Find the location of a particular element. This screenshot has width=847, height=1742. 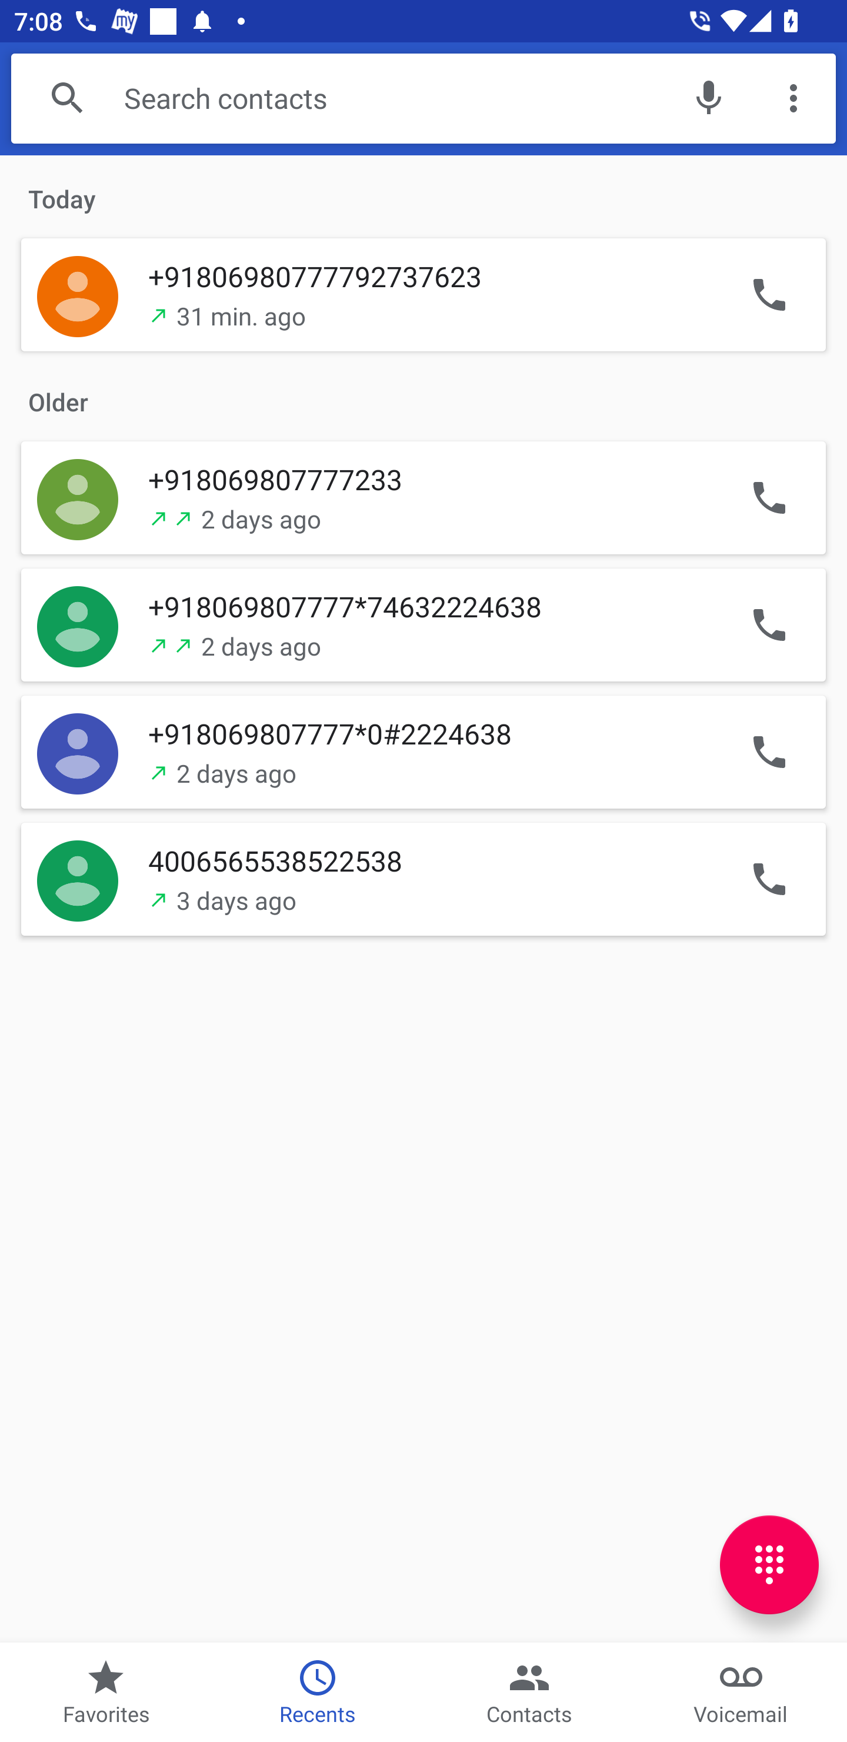

Call 4006565538522538 is located at coordinates (769, 878).